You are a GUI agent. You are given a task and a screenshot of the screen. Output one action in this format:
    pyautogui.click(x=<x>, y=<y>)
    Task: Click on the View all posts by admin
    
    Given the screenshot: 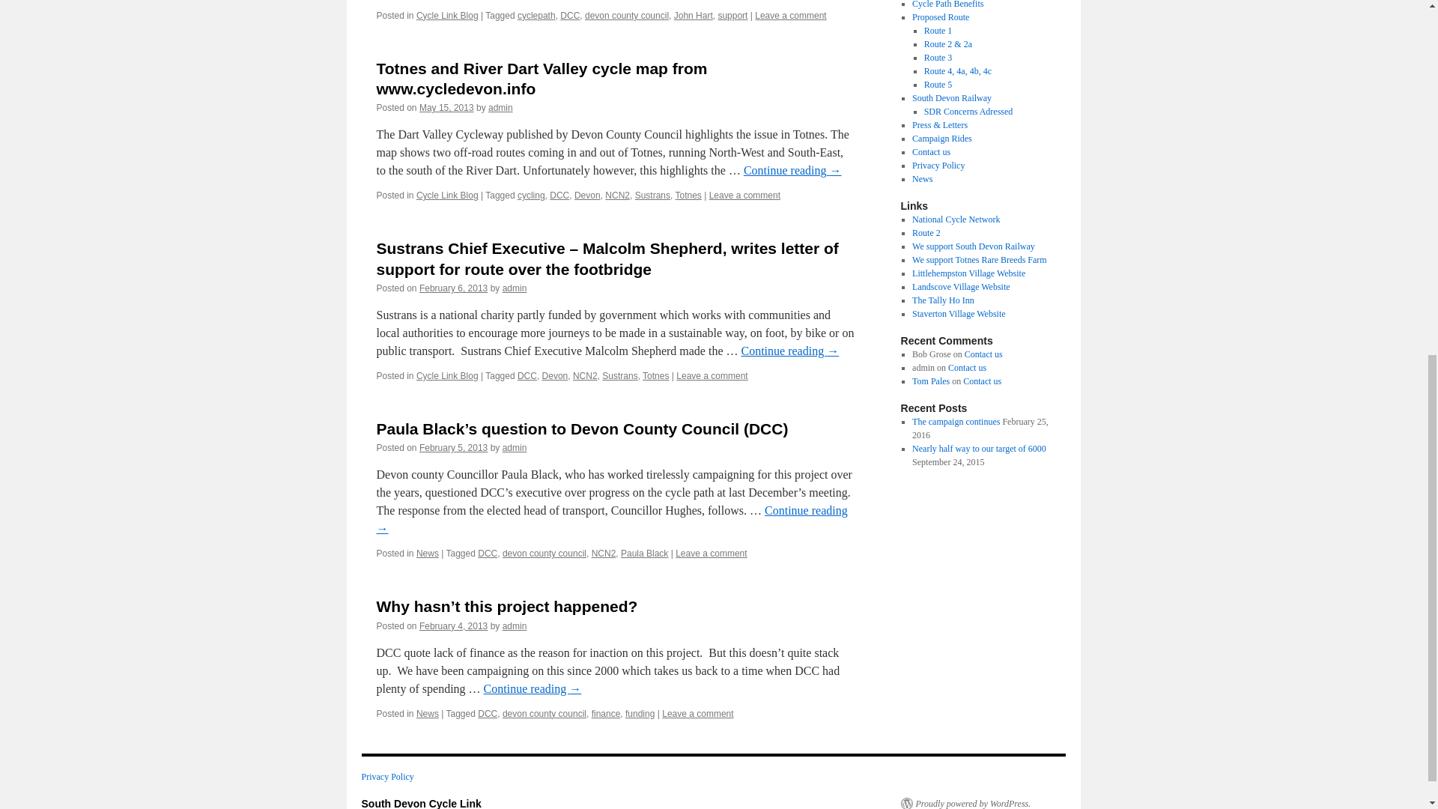 What is the action you would take?
    pyautogui.click(x=515, y=626)
    